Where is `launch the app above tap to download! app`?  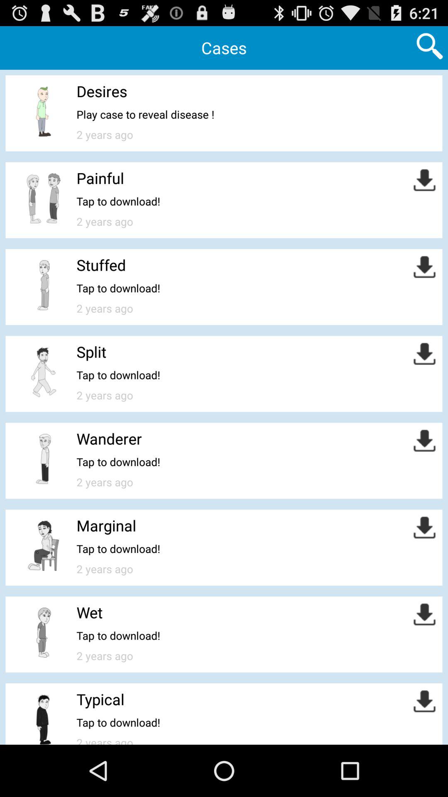 launch the app above tap to download! app is located at coordinates (90, 612).